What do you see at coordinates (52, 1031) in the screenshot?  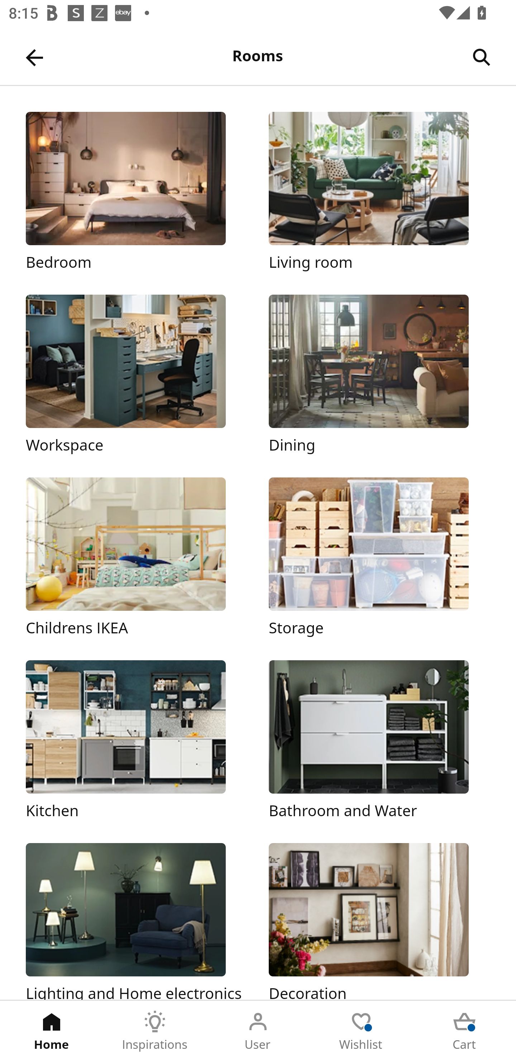 I see `Home
Tab 1 of 5` at bounding box center [52, 1031].